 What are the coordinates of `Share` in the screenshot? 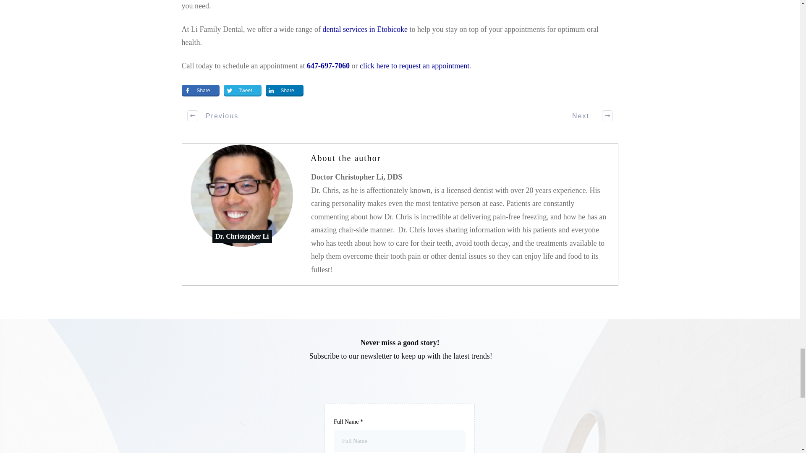 It's located at (200, 91).